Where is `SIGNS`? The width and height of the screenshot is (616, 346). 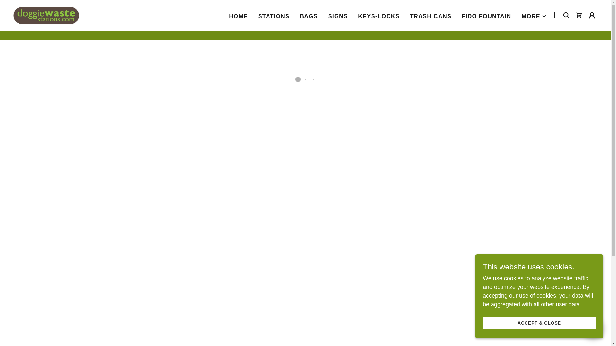
SIGNS is located at coordinates (338, 16).